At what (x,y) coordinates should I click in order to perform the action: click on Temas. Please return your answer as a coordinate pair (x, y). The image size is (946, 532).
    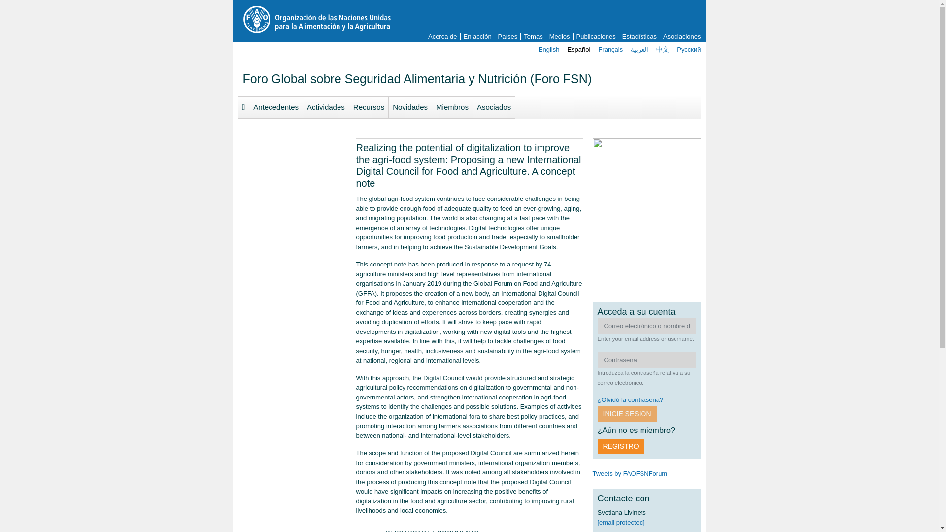
    Looking at the image, I should click on (533, 36).